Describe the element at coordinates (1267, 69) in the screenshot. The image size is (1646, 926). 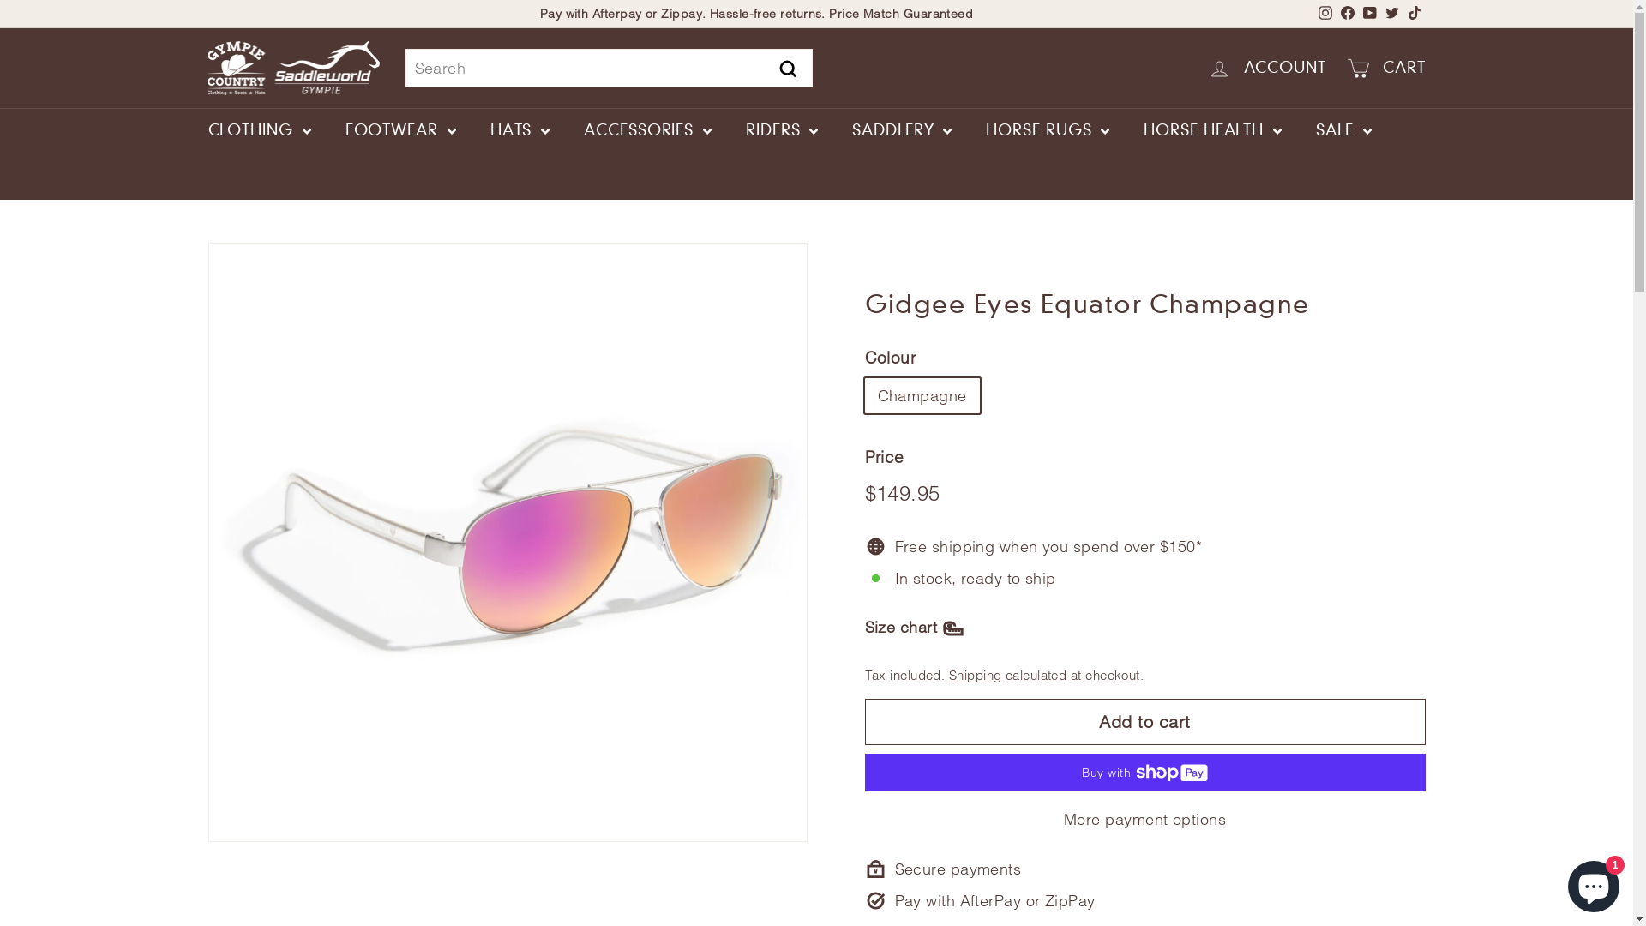
I see `ACCOUNT` at that location.